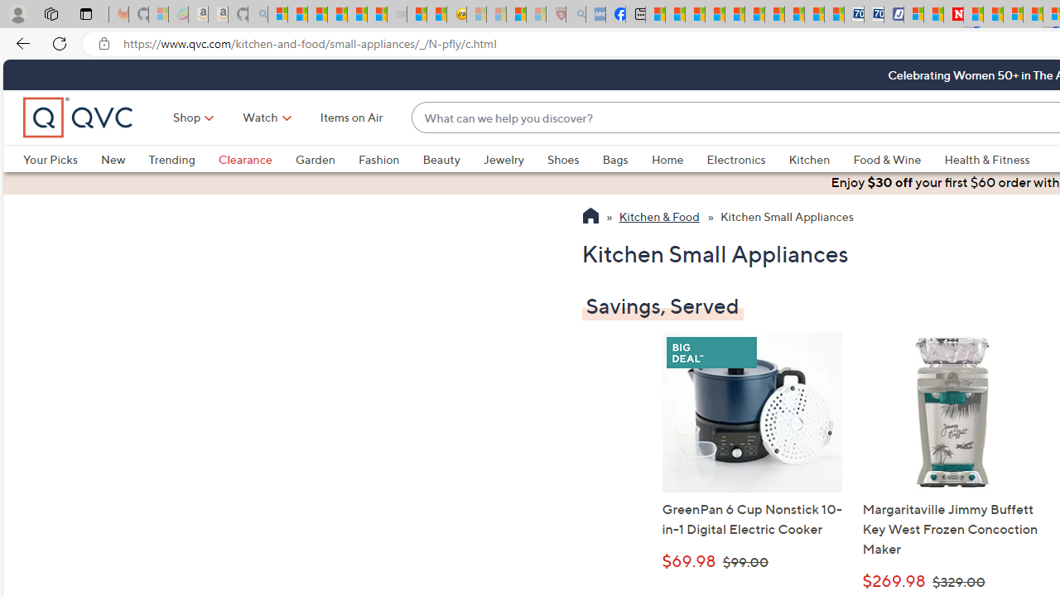 The height and width of the screenshot is (596, 1060). Describe the element at coordinates (991, 159) in the screenshot. I see `Health & Fitness` at that location.